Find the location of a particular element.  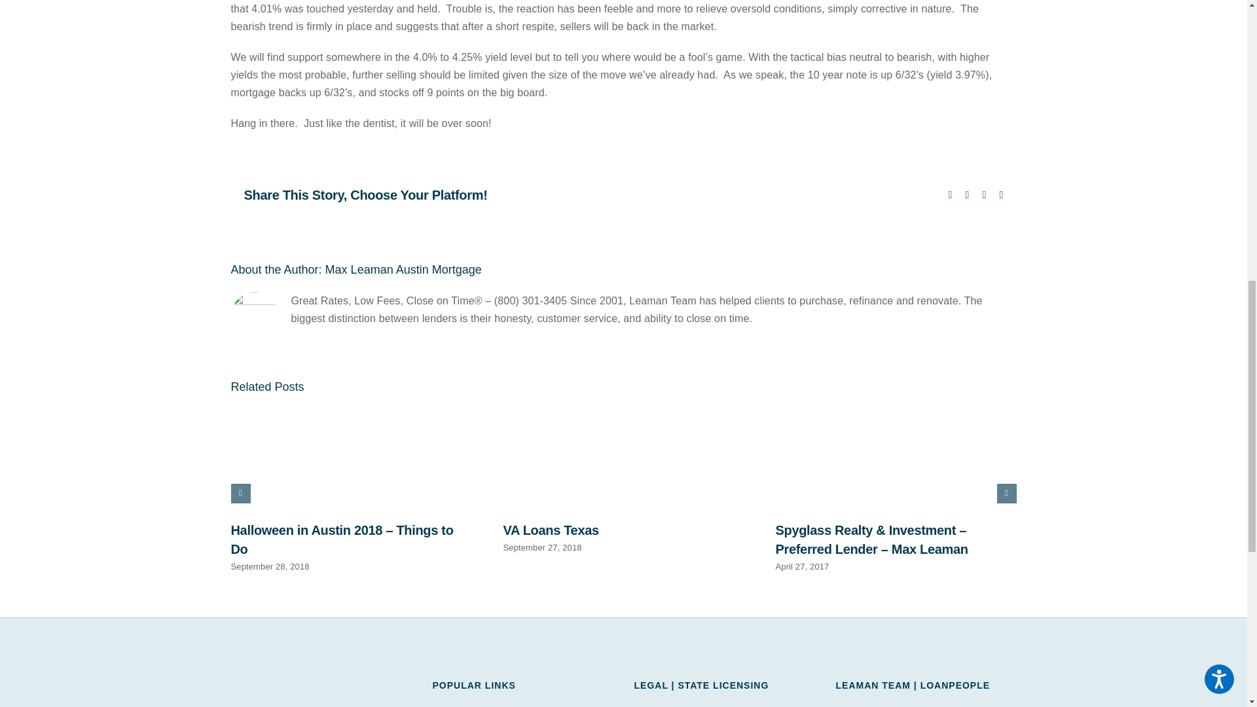

Max Leaman Austin Mortgage is located at coordinates (403, 270).